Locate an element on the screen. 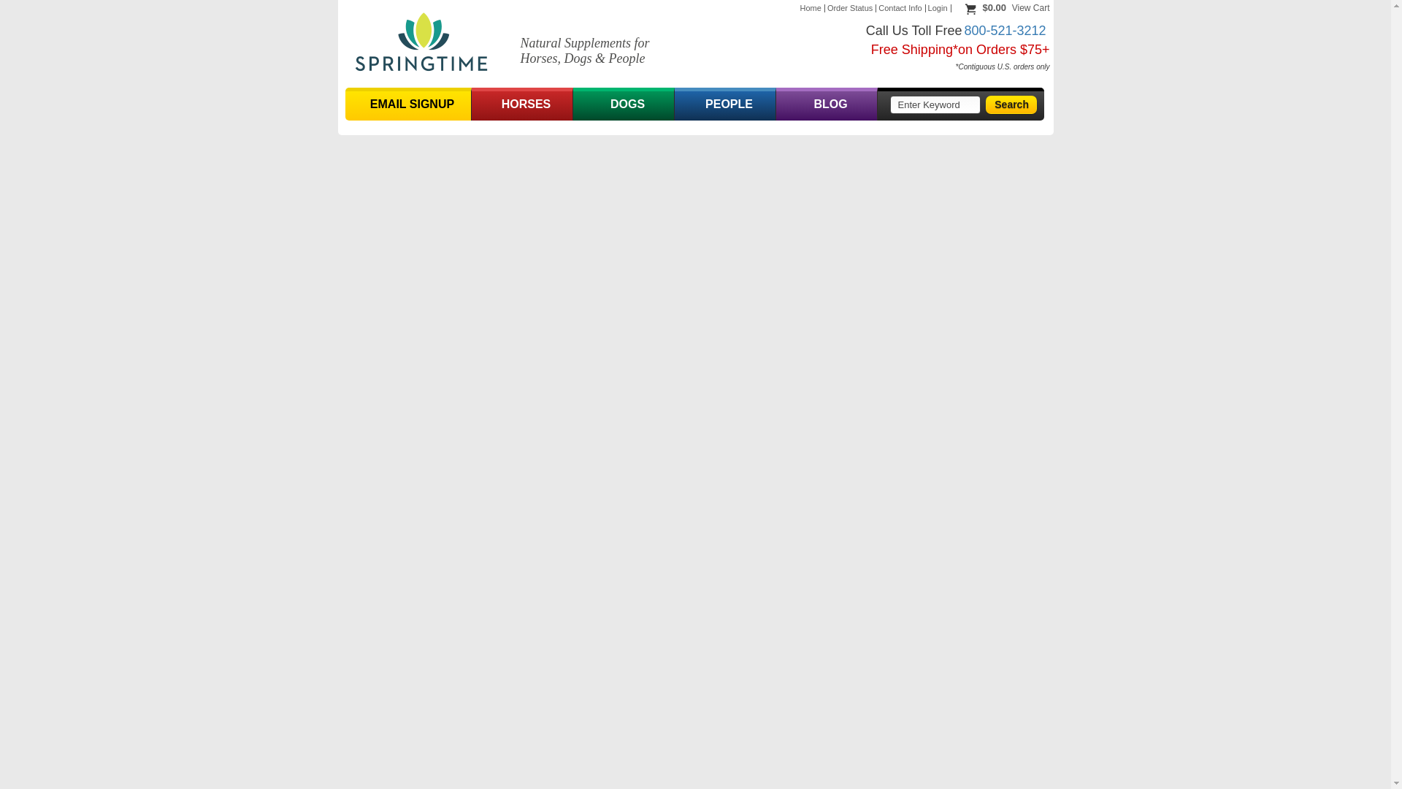 The width and height of the screenshot is (1402, 789). EMAIL SIGNUP is located at coordinates (407, 106).